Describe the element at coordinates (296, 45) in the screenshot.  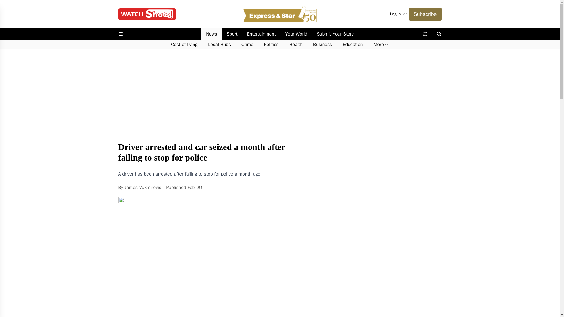
I see `Health` at that location.